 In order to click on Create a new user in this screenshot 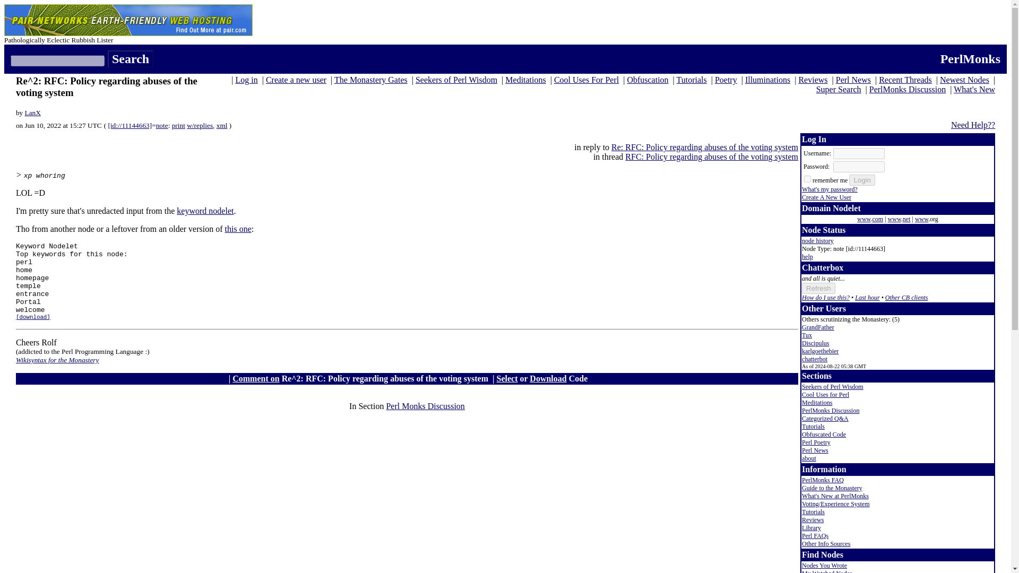, I will do `click(296, 80)`.